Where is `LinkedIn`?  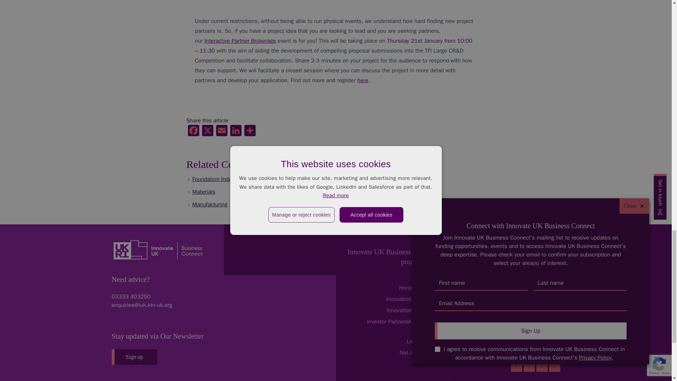 LinkedIn is located at coordinates (236, 132).